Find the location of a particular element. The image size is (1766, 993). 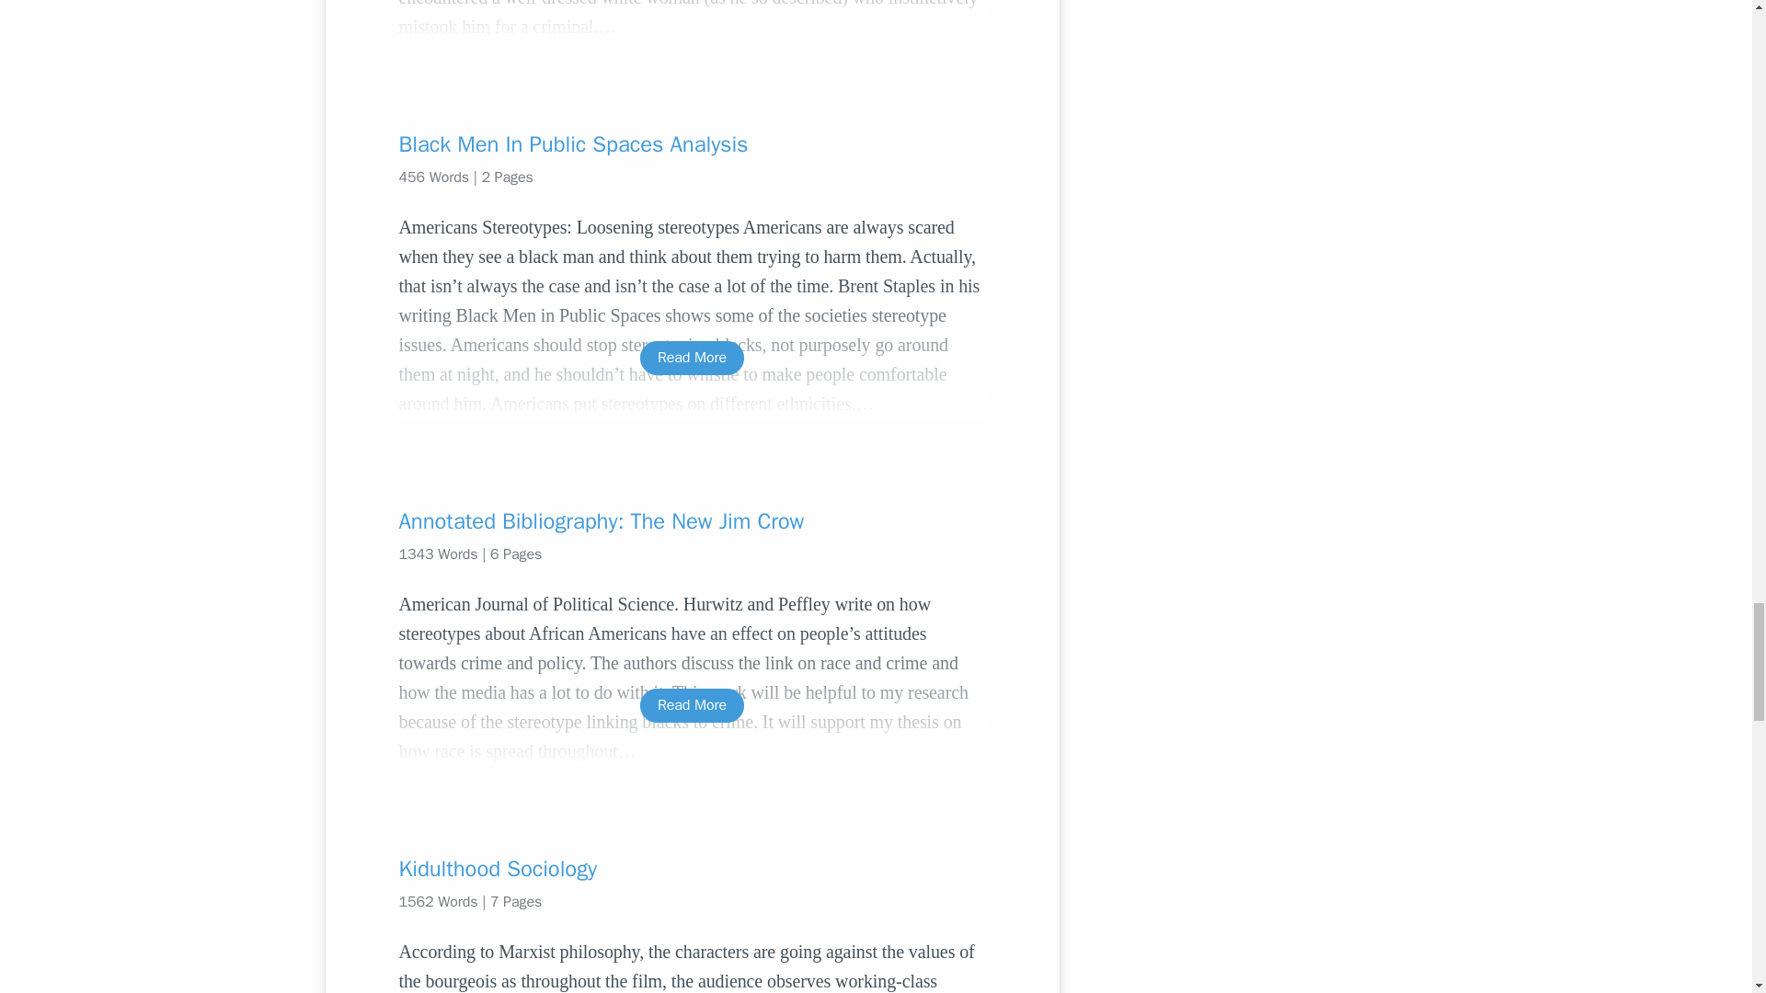

Read More is located at coordinates (692, 359).